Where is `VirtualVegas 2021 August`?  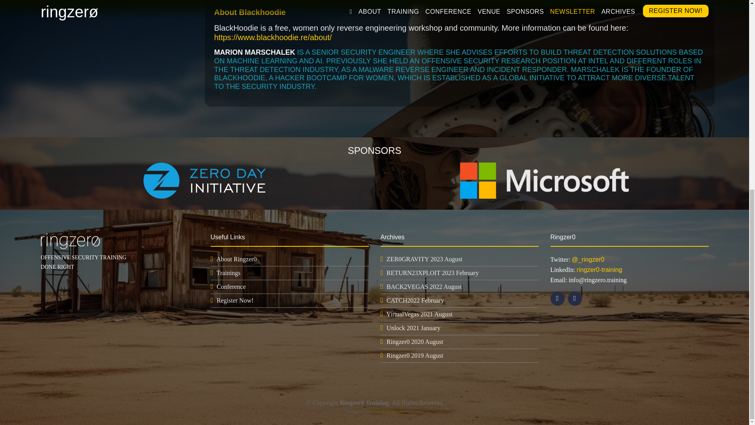
VirtualVegas 2021 August is located at coordinates (419, 314).